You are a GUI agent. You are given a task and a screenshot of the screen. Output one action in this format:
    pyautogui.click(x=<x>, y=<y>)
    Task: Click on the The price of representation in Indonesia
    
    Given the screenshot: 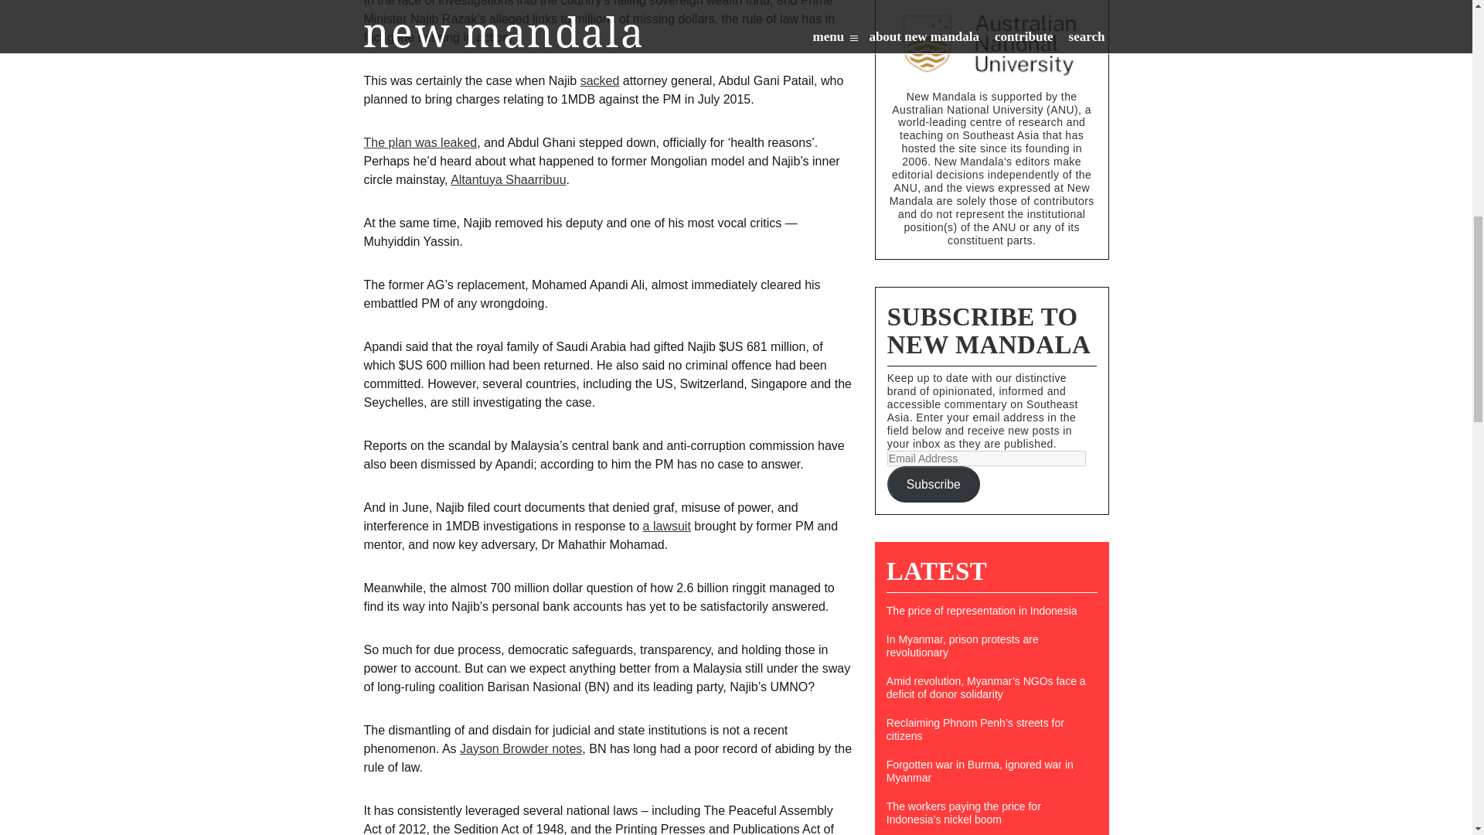 What is the action you would take?
    pyautogui.click(x=992, y=611)
    